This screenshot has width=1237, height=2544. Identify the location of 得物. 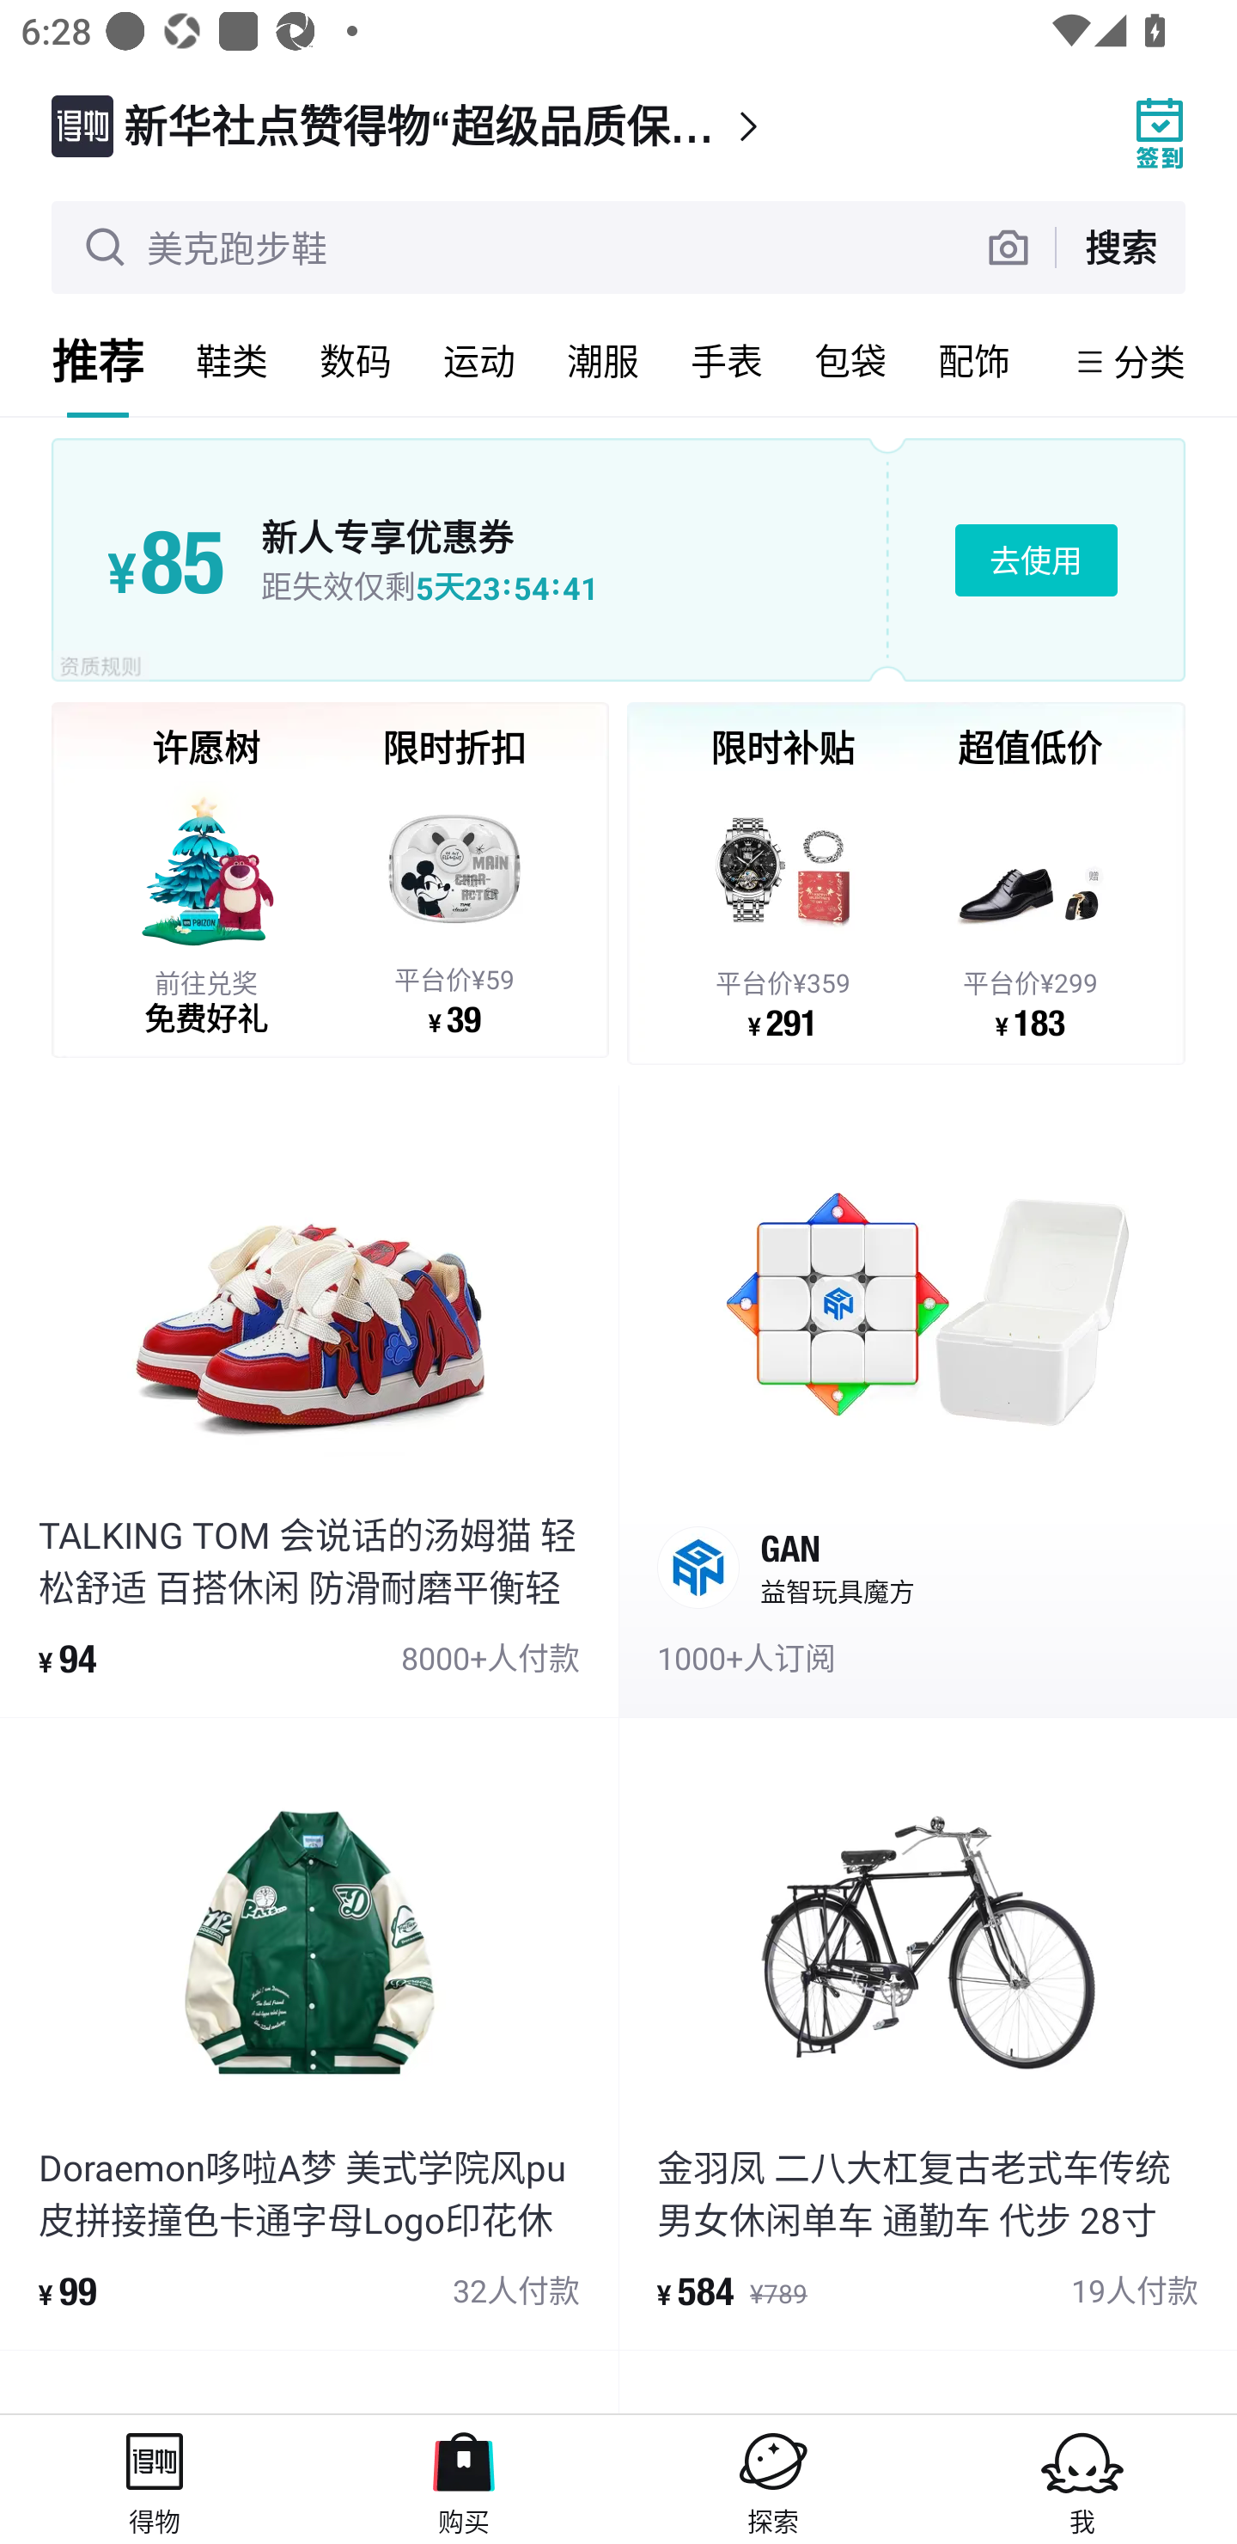
(155, 2479).